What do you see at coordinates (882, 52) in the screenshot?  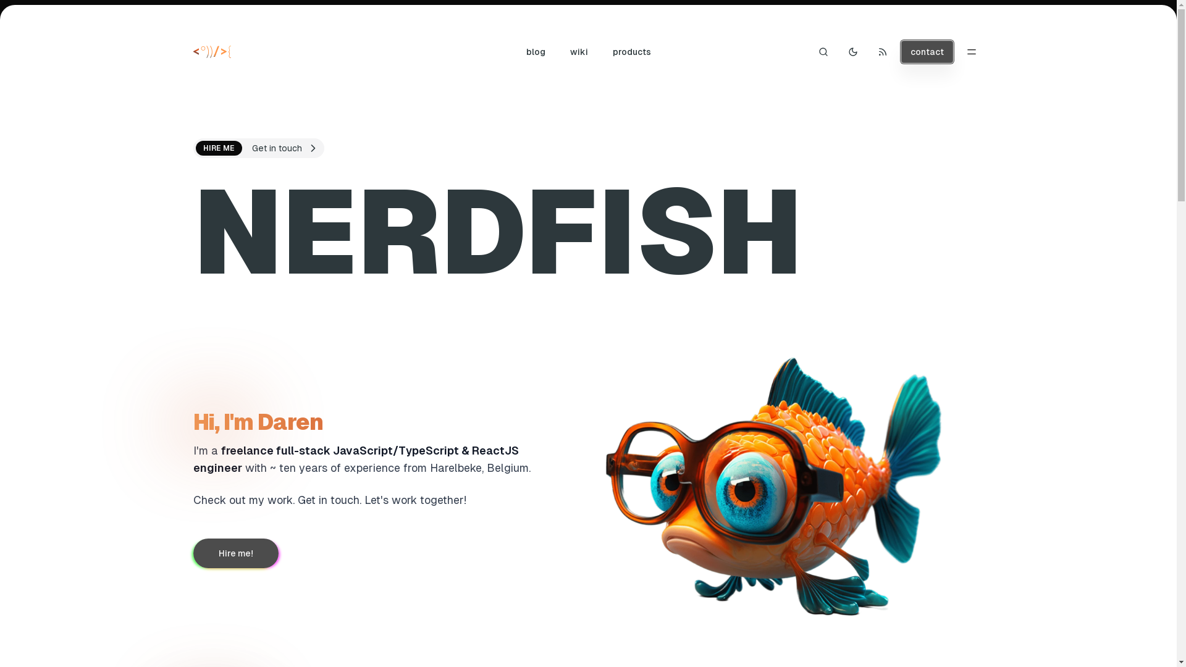 I see `RSS feed` at bounding box center [882, 52].